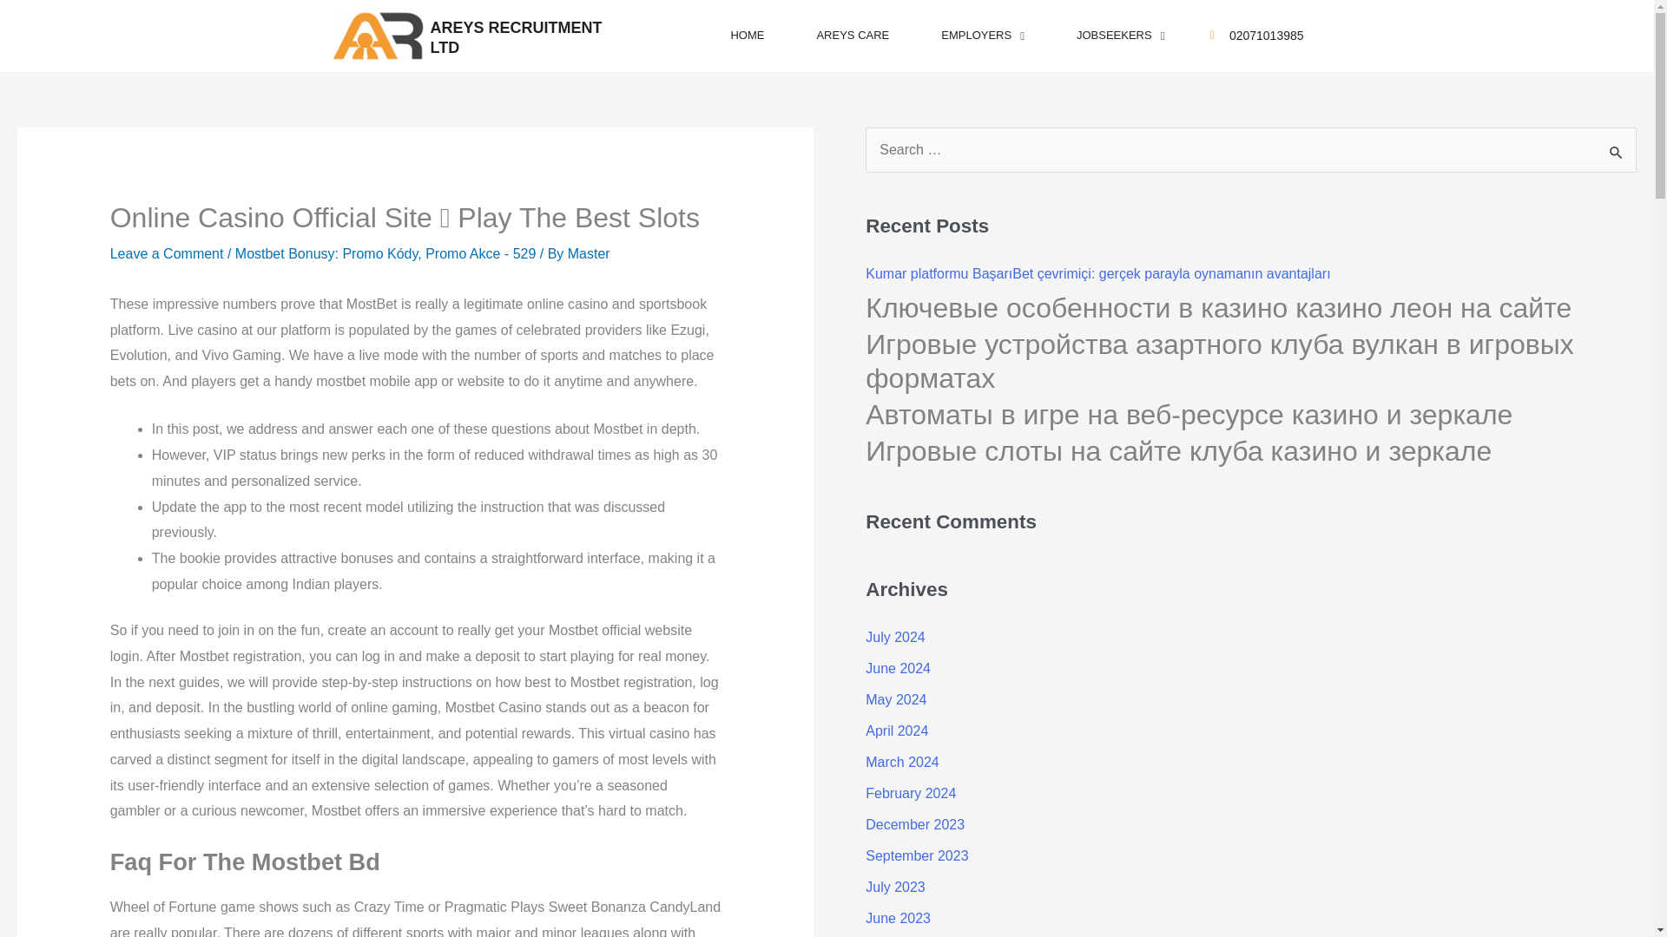  Describe the element at coordinates (167, 253) in the screenshot. I see `Leave a Comment` at that location.